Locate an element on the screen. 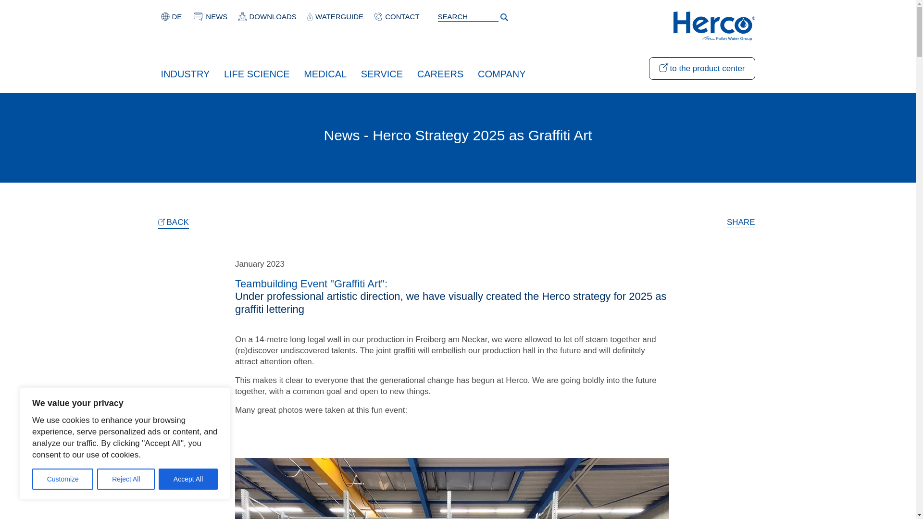 This screenshot has height=519, width=923. Teambuilding "Herco Strategy 2025" als Graffiti Art Event is located at coordinates (177, 16).